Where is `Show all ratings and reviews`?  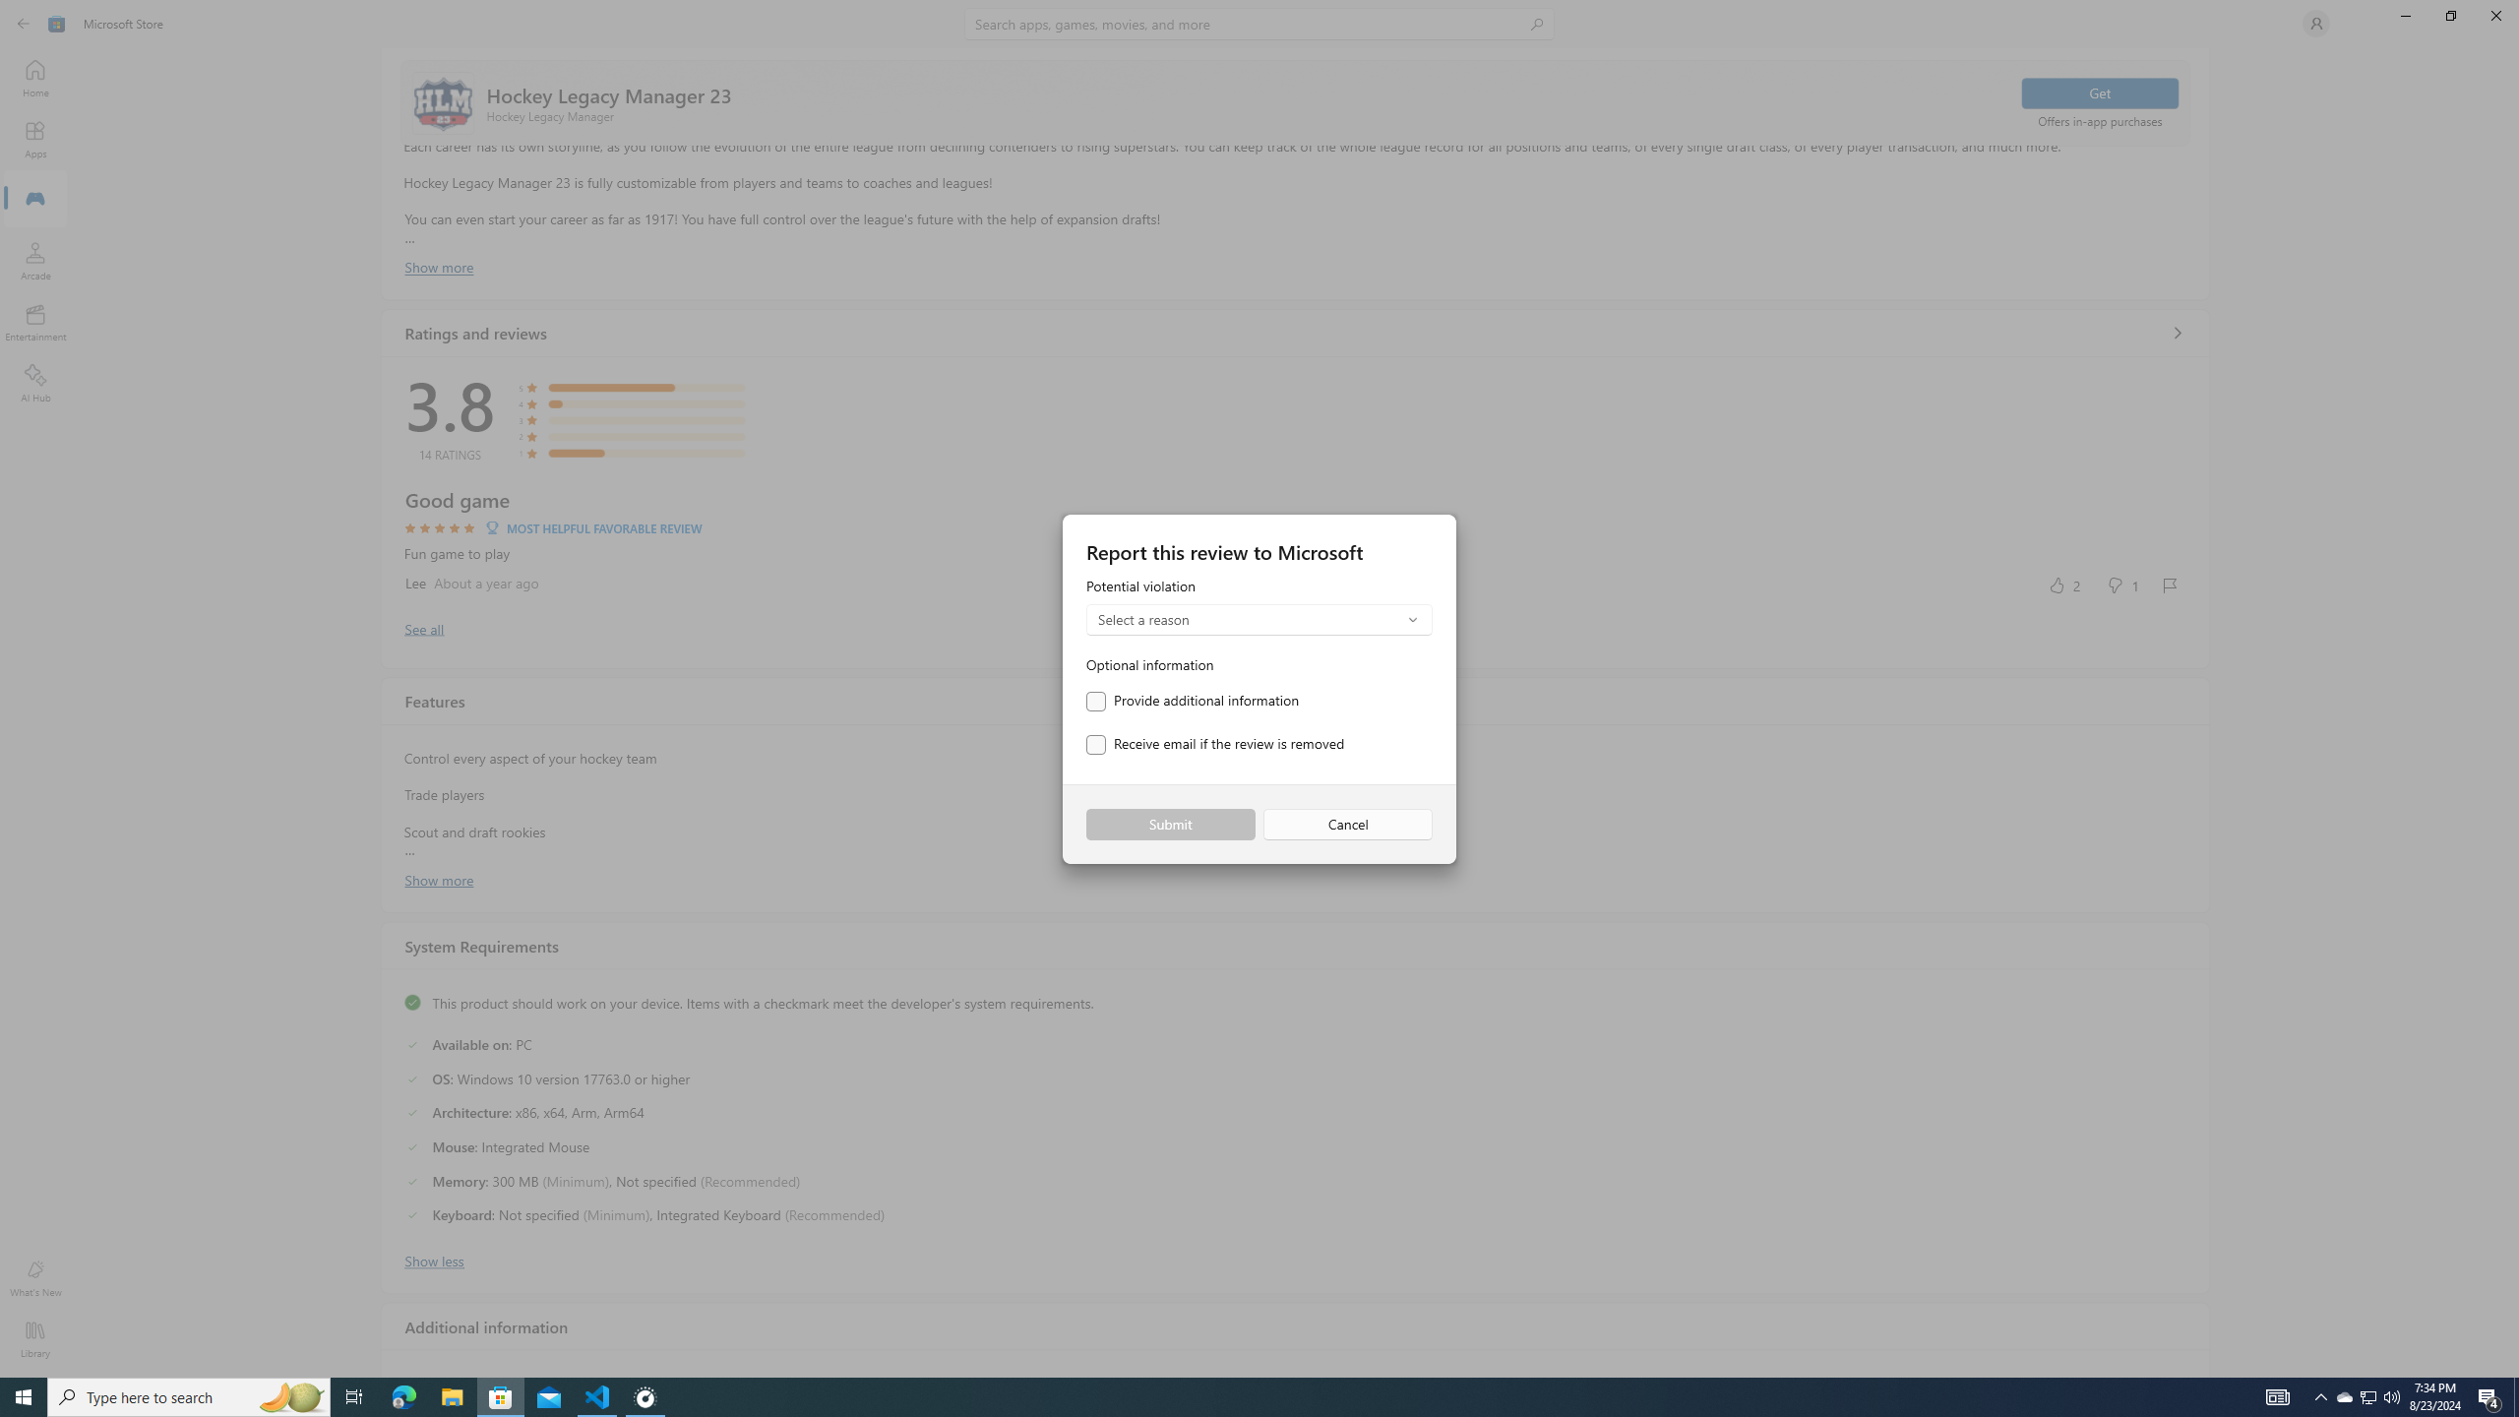
Show all ratings and reviews is located at coordinates (2177, 333).